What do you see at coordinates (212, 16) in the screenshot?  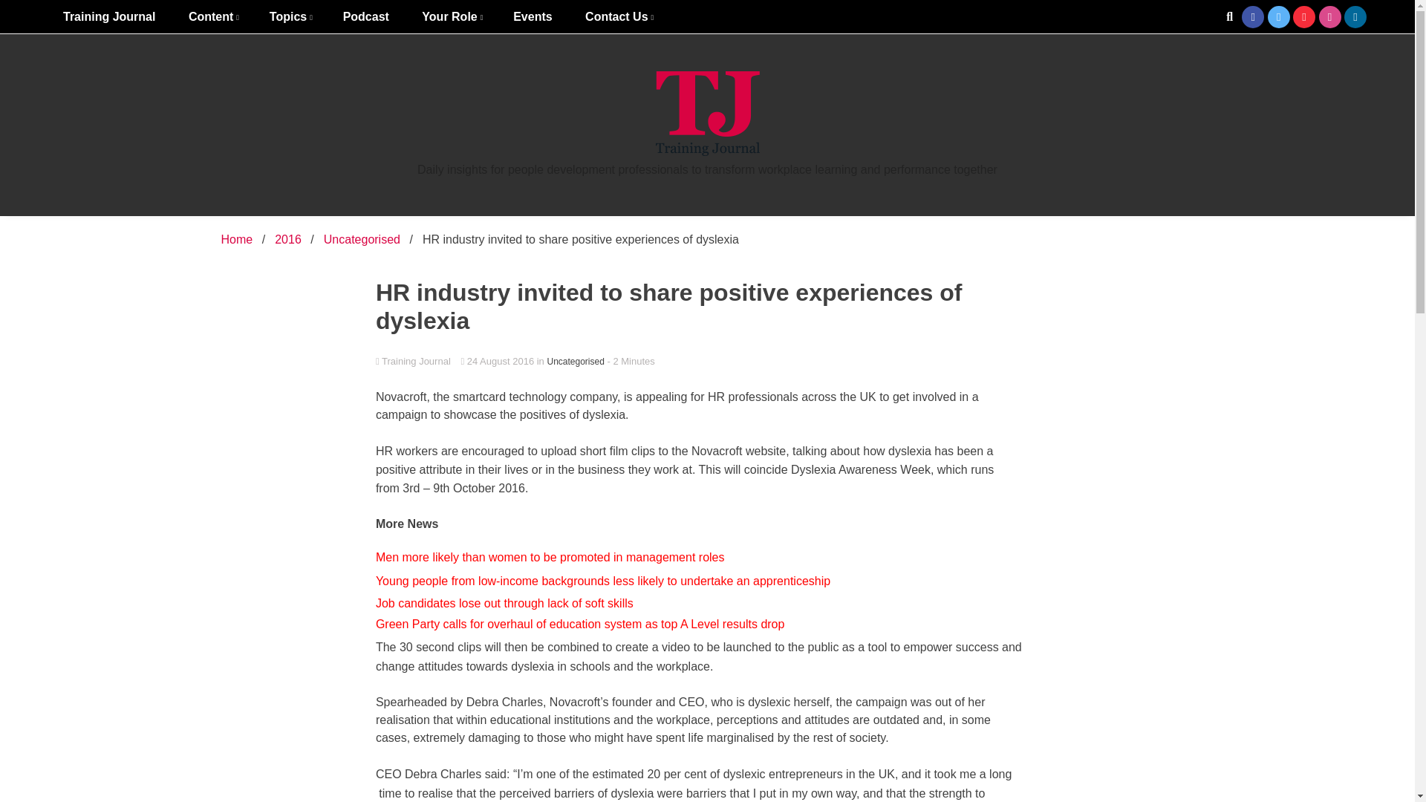 I see `Content` at bounding box center [212, 16].